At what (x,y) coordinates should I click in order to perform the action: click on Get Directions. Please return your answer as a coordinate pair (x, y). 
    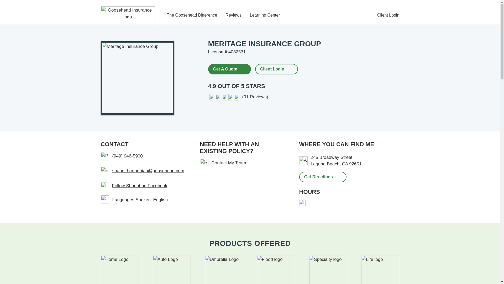
    Looking at the image, I should click on (323, 177).